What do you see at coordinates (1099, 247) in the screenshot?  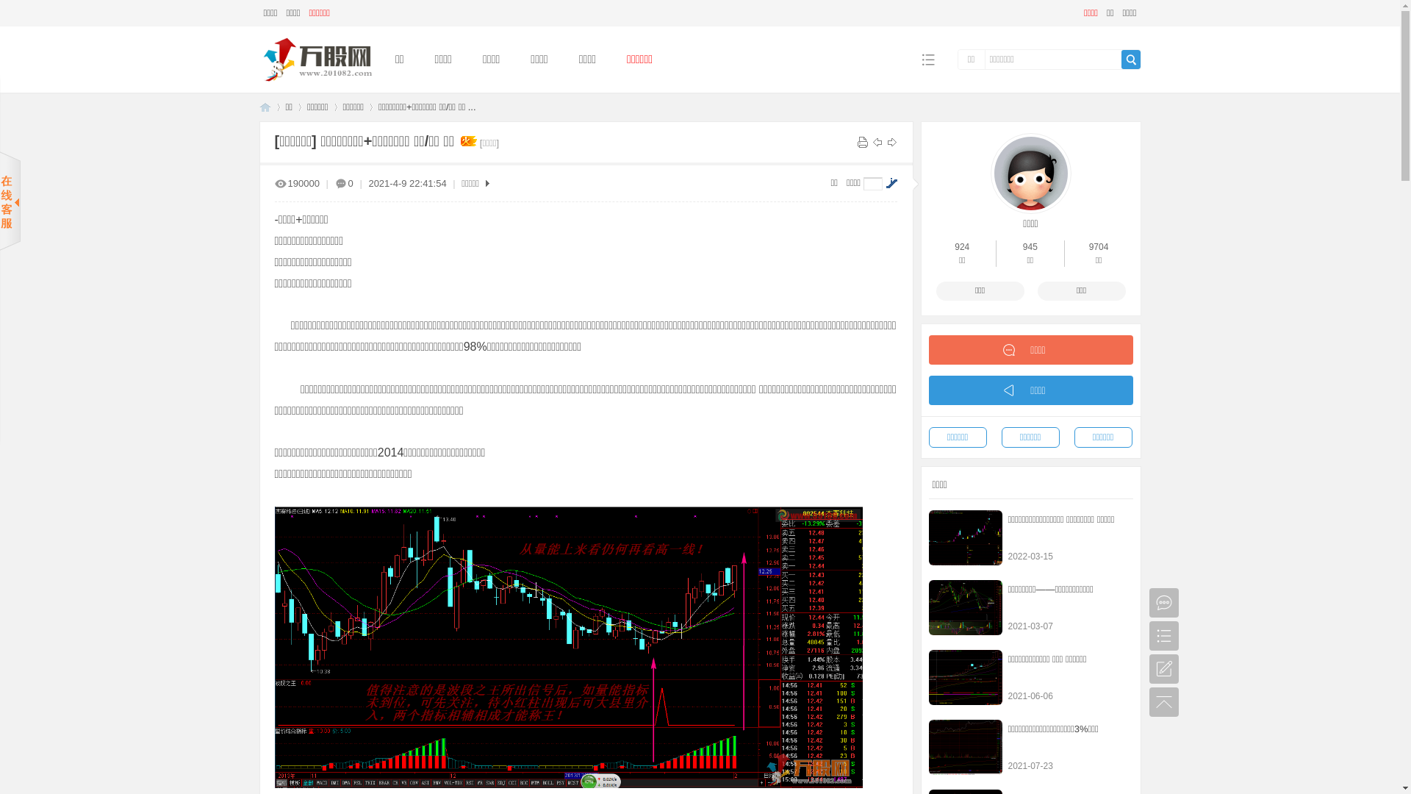 I see `9704` at bounding box center [1099, 247].